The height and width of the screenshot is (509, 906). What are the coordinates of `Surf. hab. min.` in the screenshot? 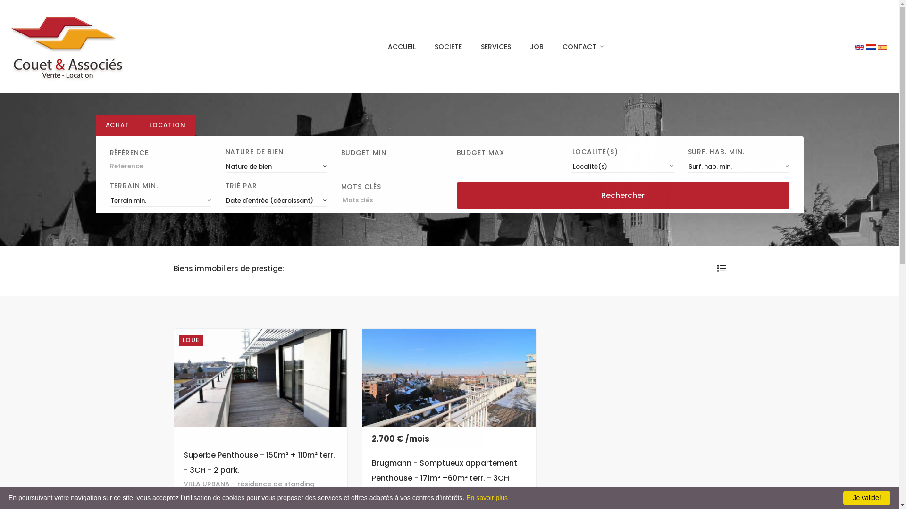 It's located at (739, 167).